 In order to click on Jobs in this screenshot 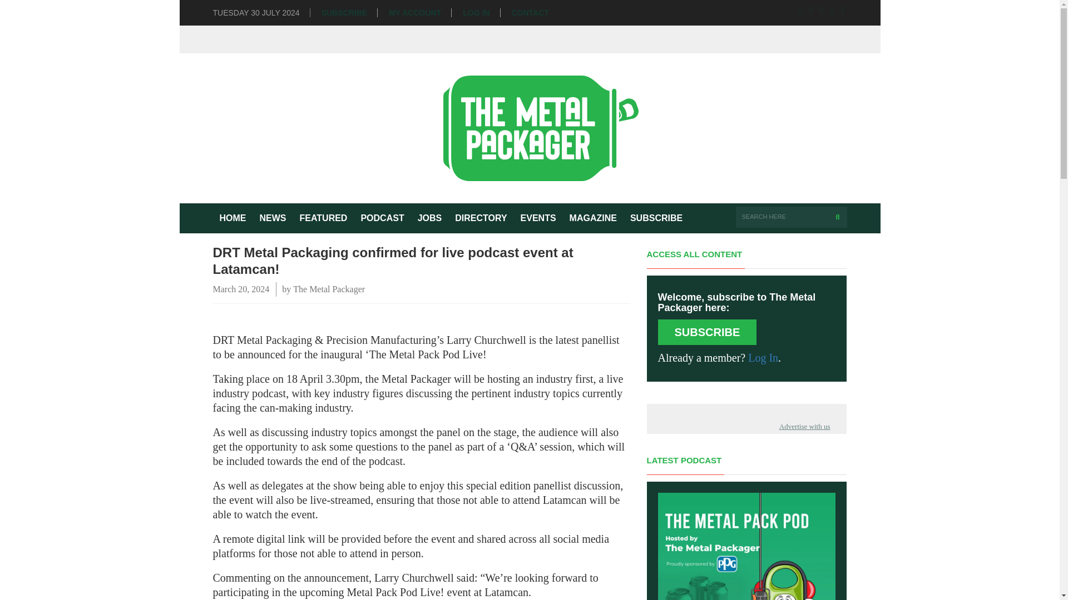, I will do `click(429, 218)`.